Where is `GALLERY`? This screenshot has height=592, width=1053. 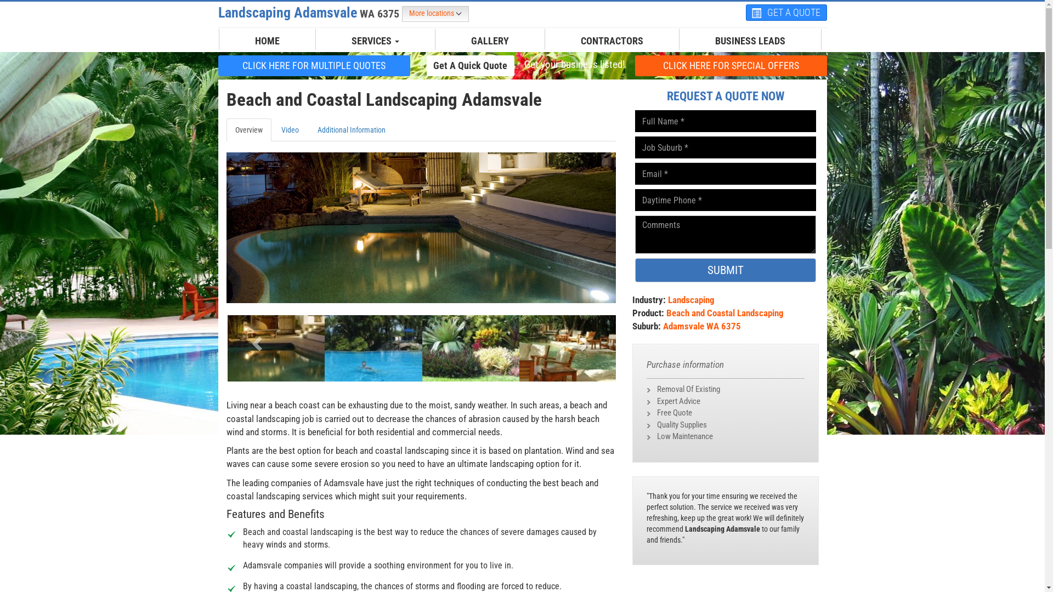 GALLERY is located at coordinates (490, 41).